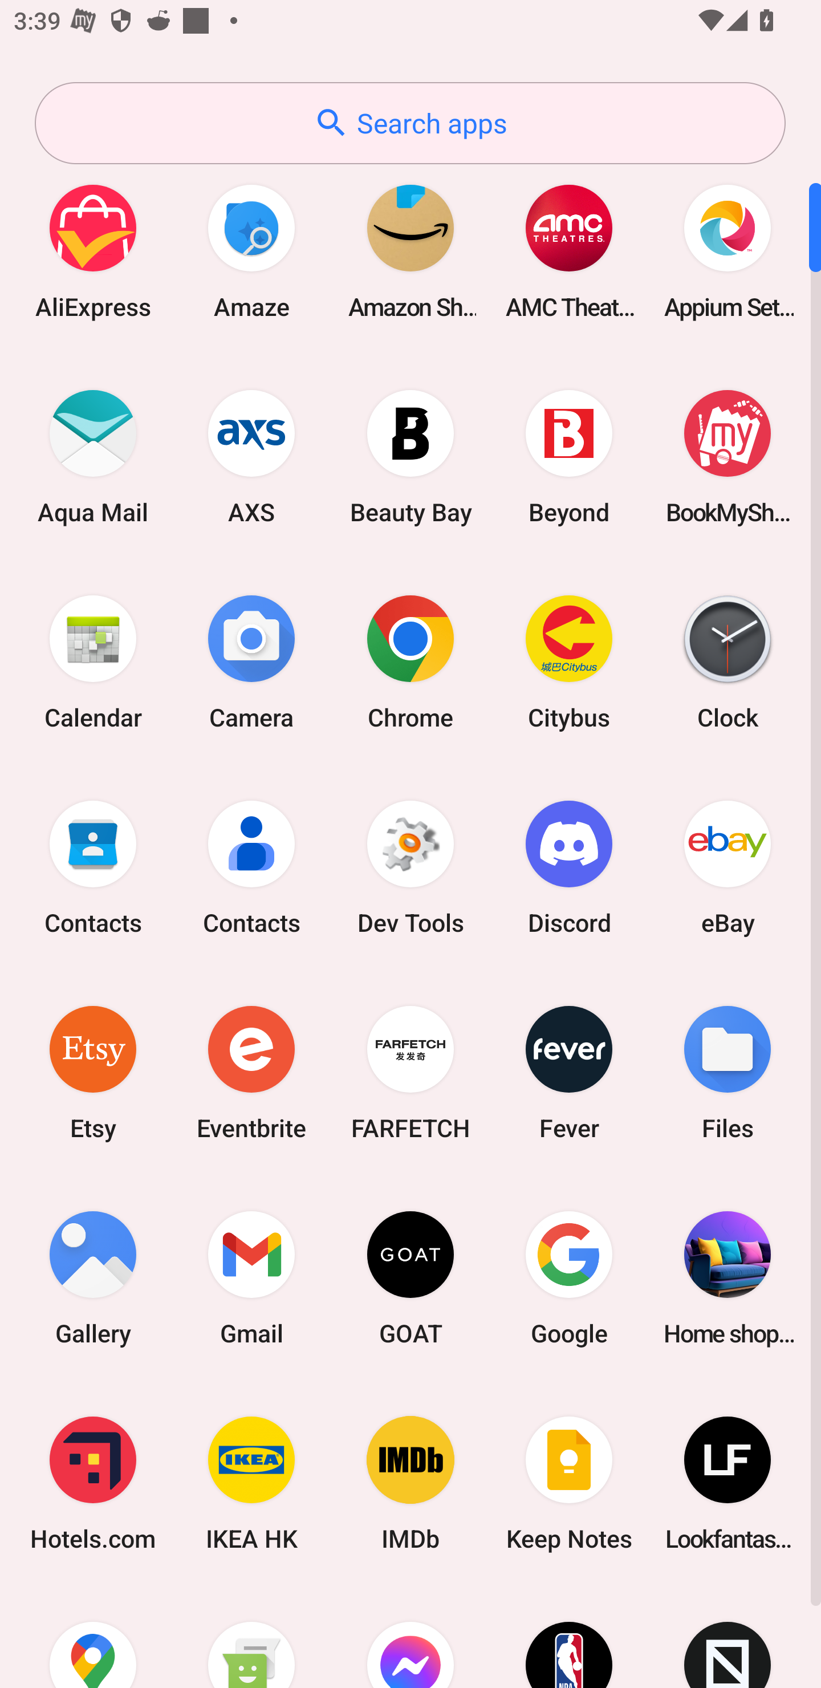 This screenshot has height=1688, width=821. I want to click on FARFETCH, so click(410, 1072).